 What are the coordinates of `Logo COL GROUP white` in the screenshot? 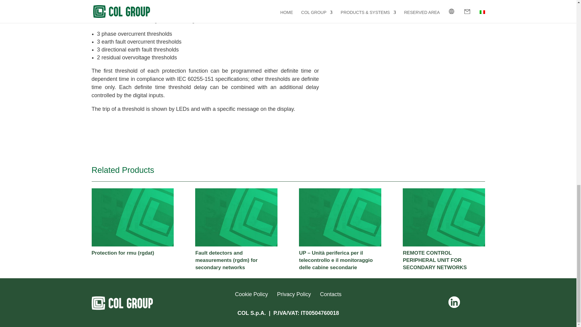 It's located at (122, 303).